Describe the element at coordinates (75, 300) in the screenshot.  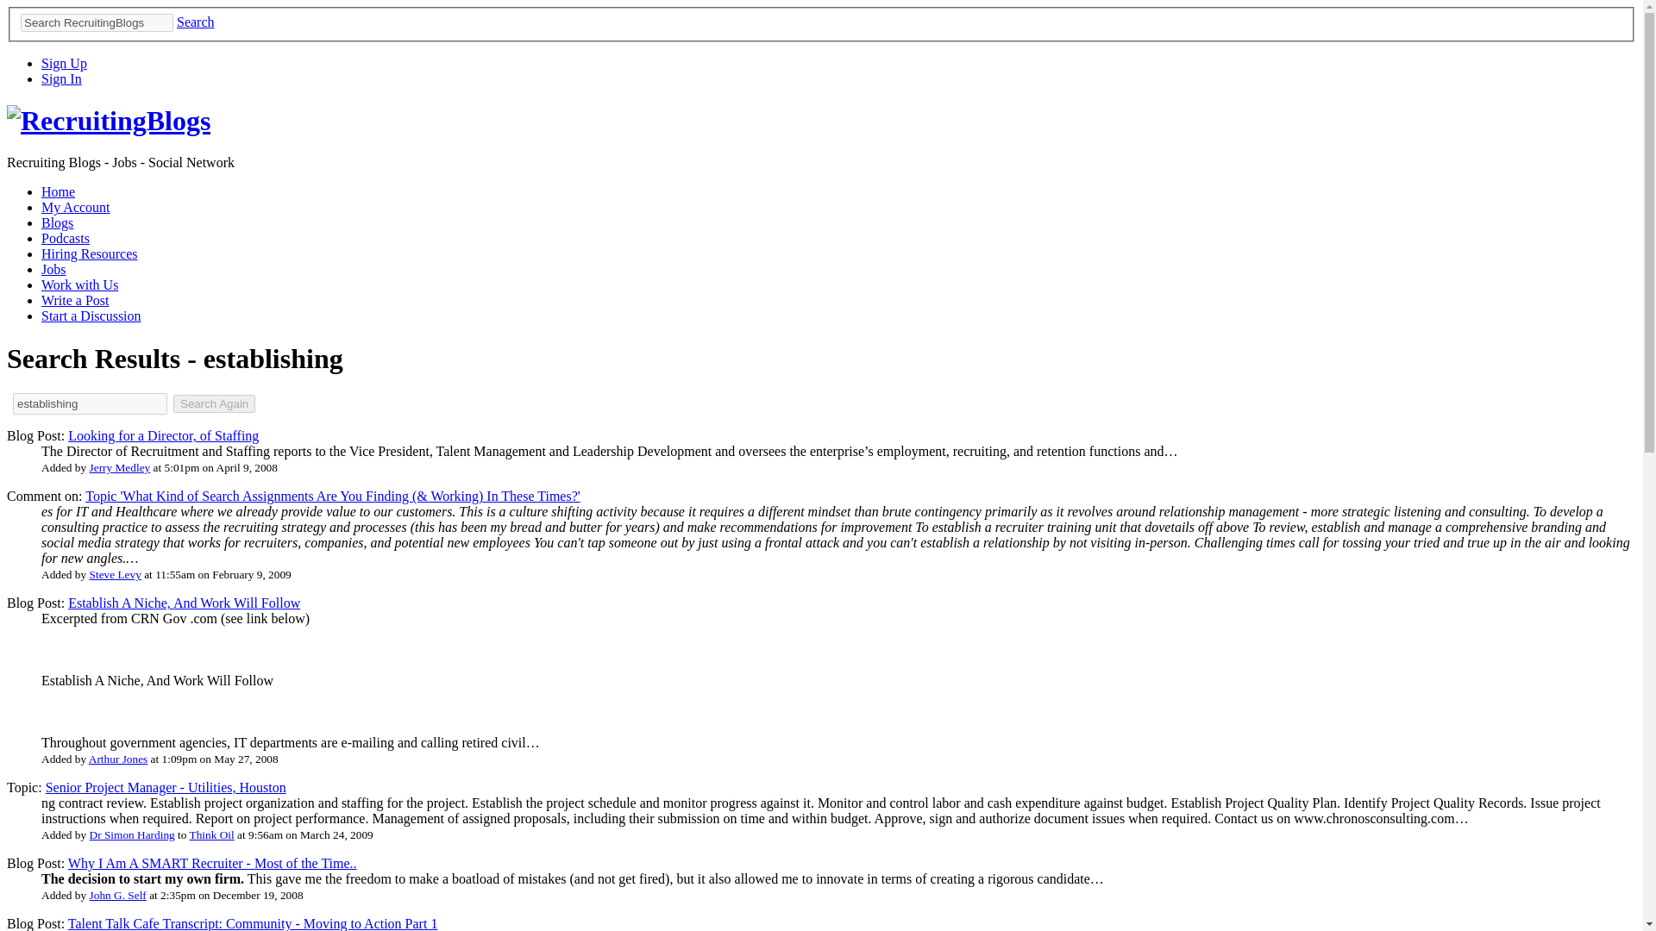
I see `Write a Post` at that location.